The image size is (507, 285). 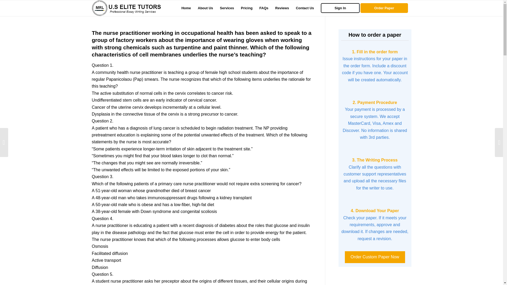 I want to click on Home, so click(x=186, y=8).